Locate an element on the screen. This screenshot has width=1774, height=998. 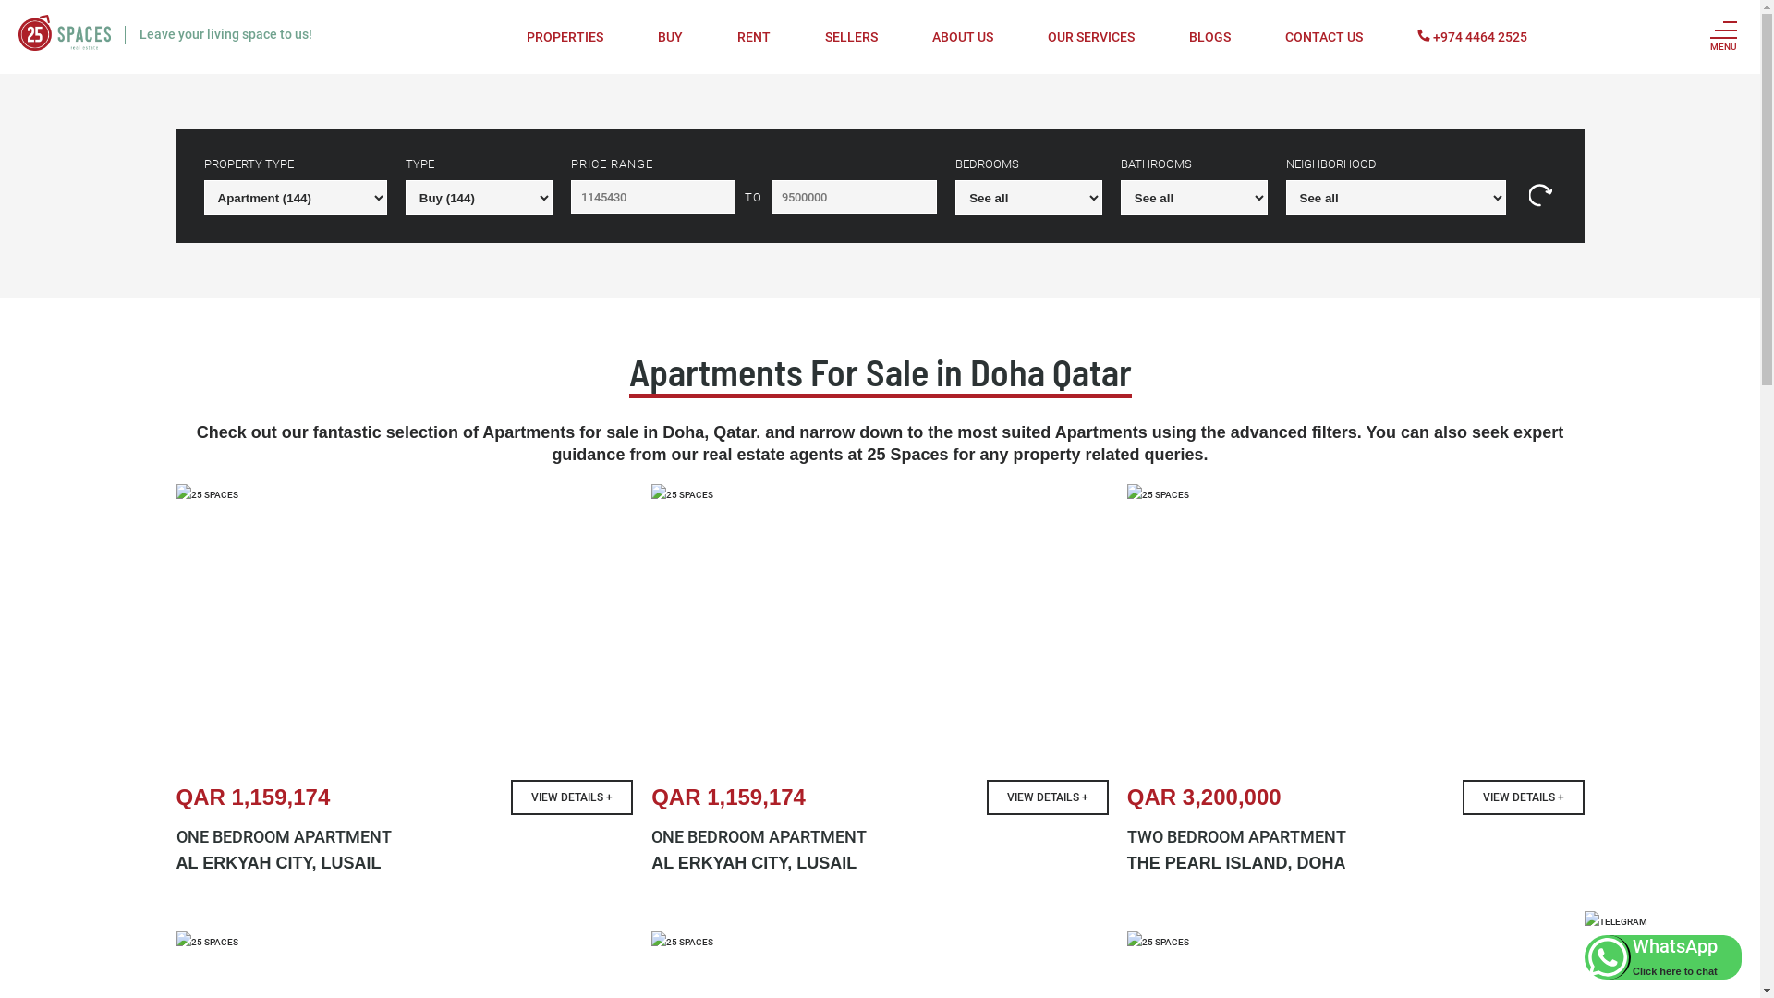
THE PEARL ISLAND, DOHA is located at coordinates (1356, 863).